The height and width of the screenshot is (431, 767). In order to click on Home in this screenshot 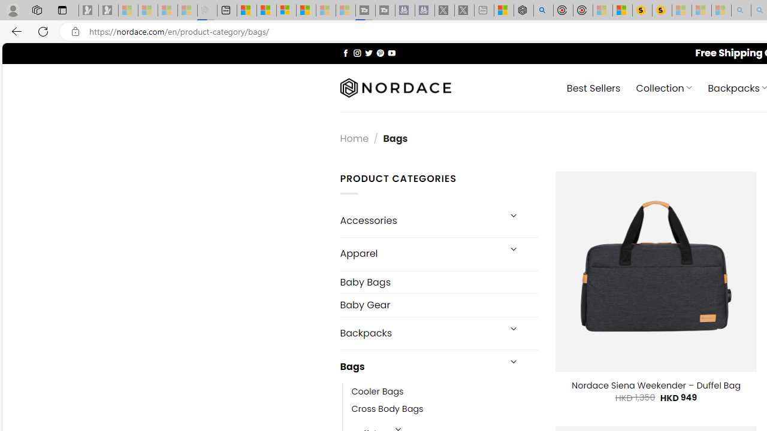, I will do `click(354, 138)`.